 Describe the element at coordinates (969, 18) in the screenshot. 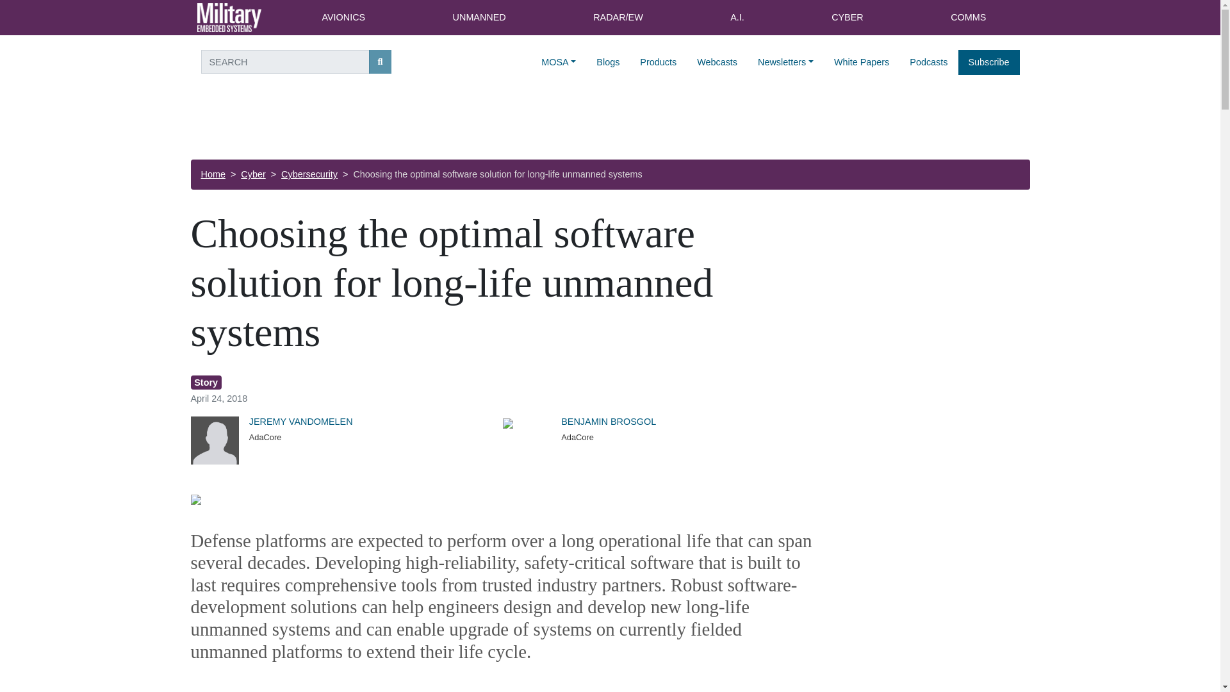

I see `COMMS` at that location.